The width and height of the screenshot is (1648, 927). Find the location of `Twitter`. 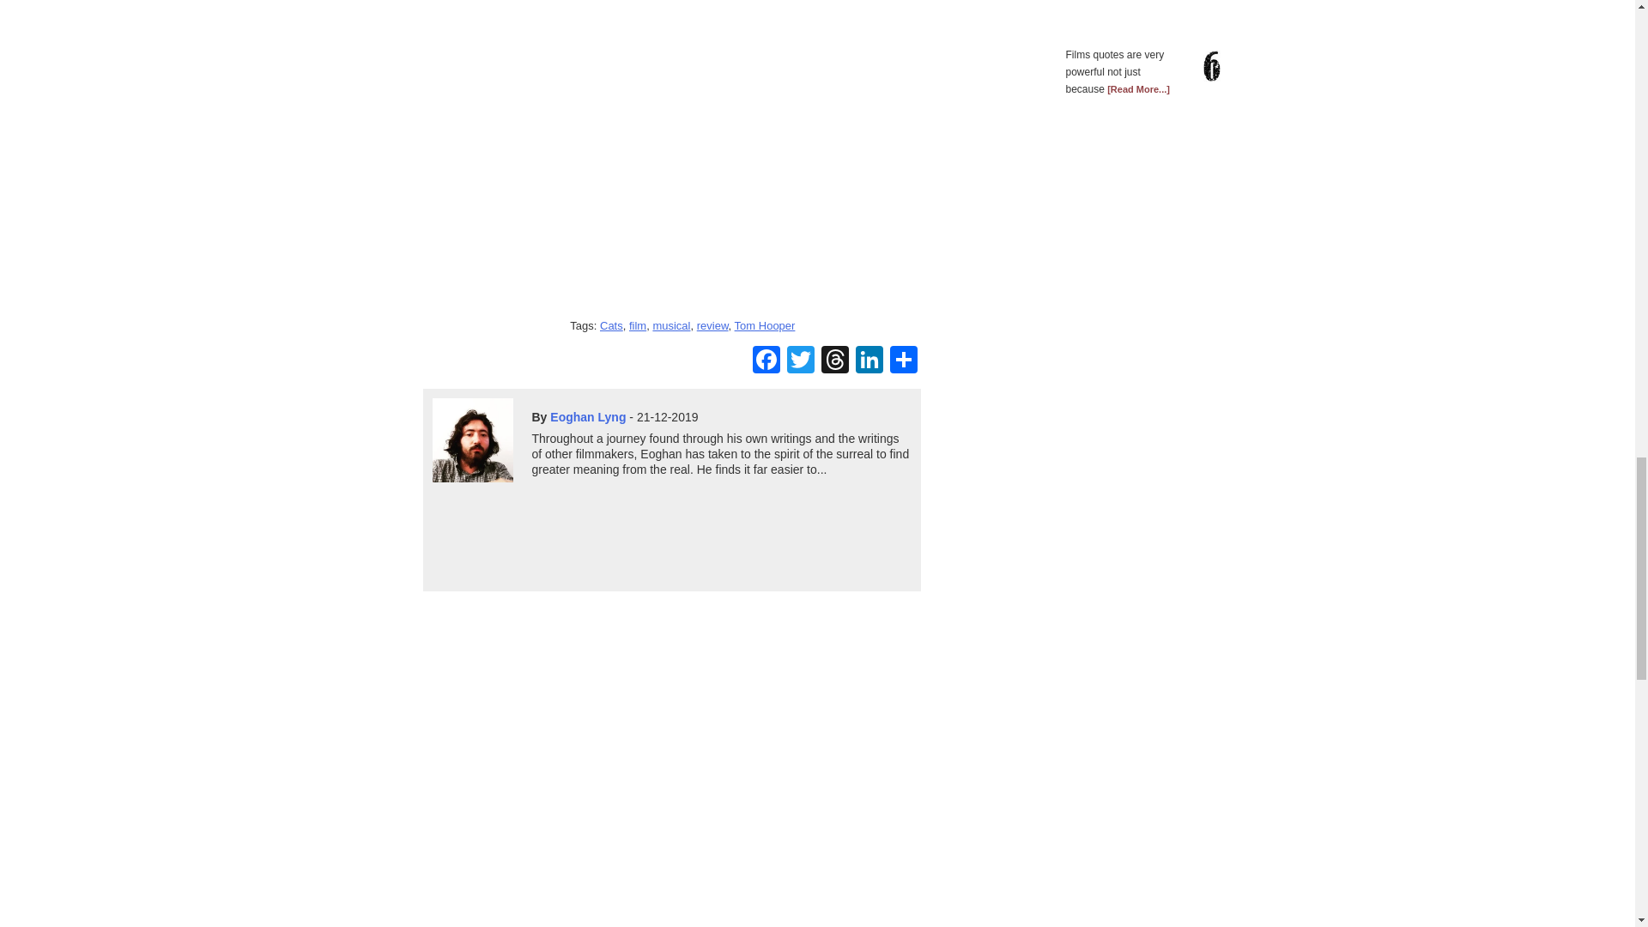

Twitter is located at coordinates (800, 360).